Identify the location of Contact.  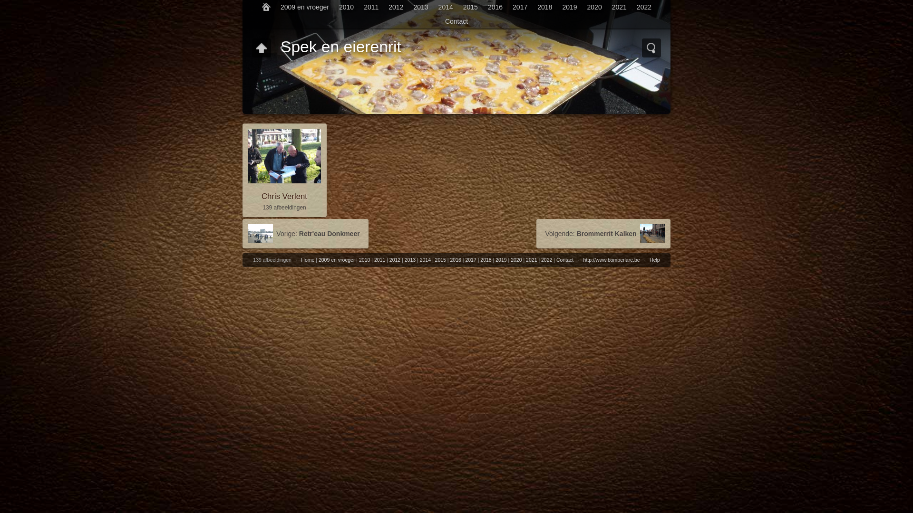
(456, 21).